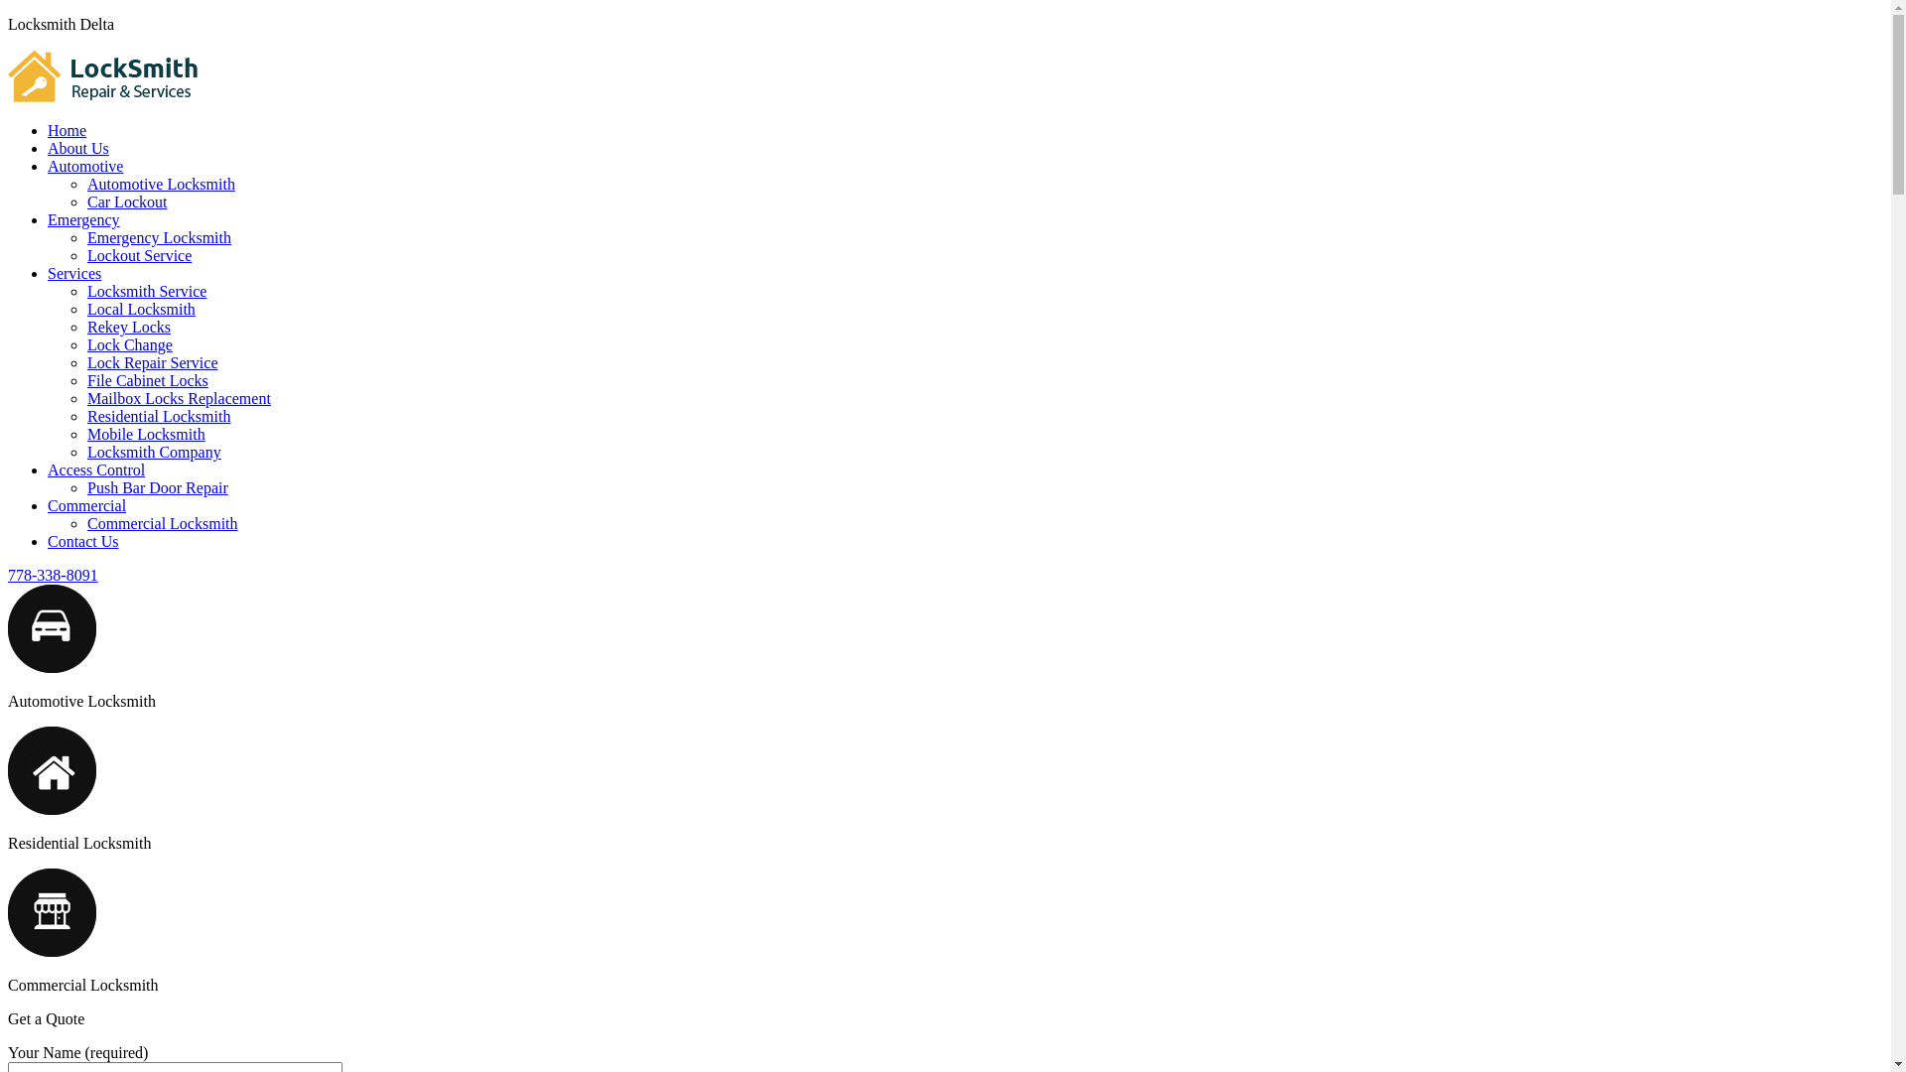 This screenshot has height=1072, width=1906. What do you see at coordinates (179, 399) in the screenshot?
I see `Mailbox Locks Replacement` at bounding box center [179, 399].